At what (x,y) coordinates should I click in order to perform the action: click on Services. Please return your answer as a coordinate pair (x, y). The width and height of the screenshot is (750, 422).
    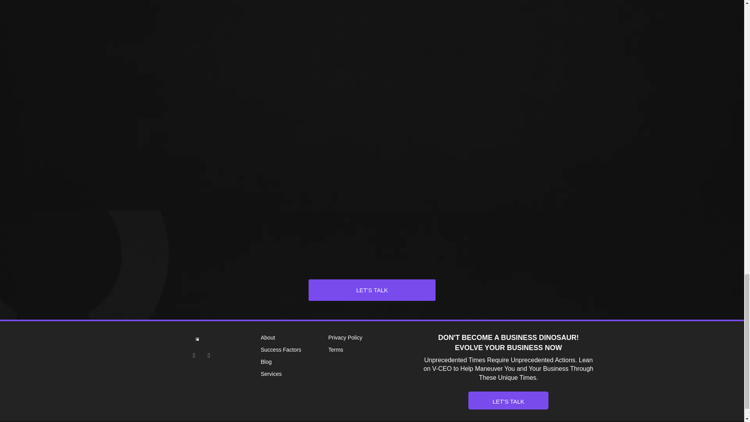
    Looking at the image, I should click on (295, 374).